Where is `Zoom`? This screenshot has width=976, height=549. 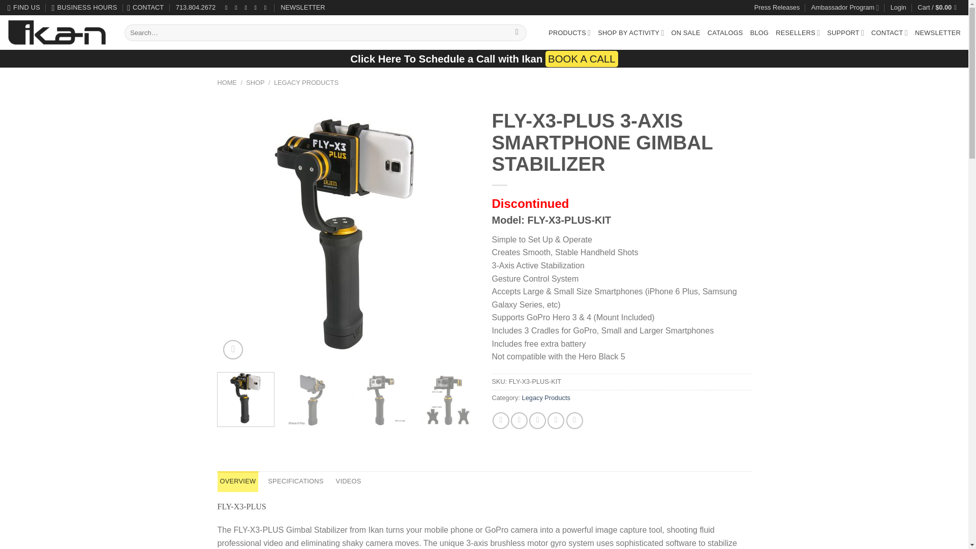 Zoom is located at coordinates (233, 350).